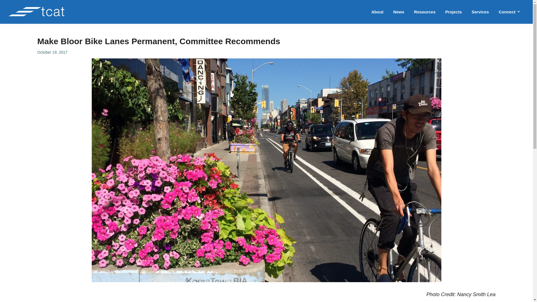 The image size is (537, 302). What do you see at coordinates (28, 30) in the screenshot?
I see `The Centre for Active Transportation` at bounding box center [28, 30].